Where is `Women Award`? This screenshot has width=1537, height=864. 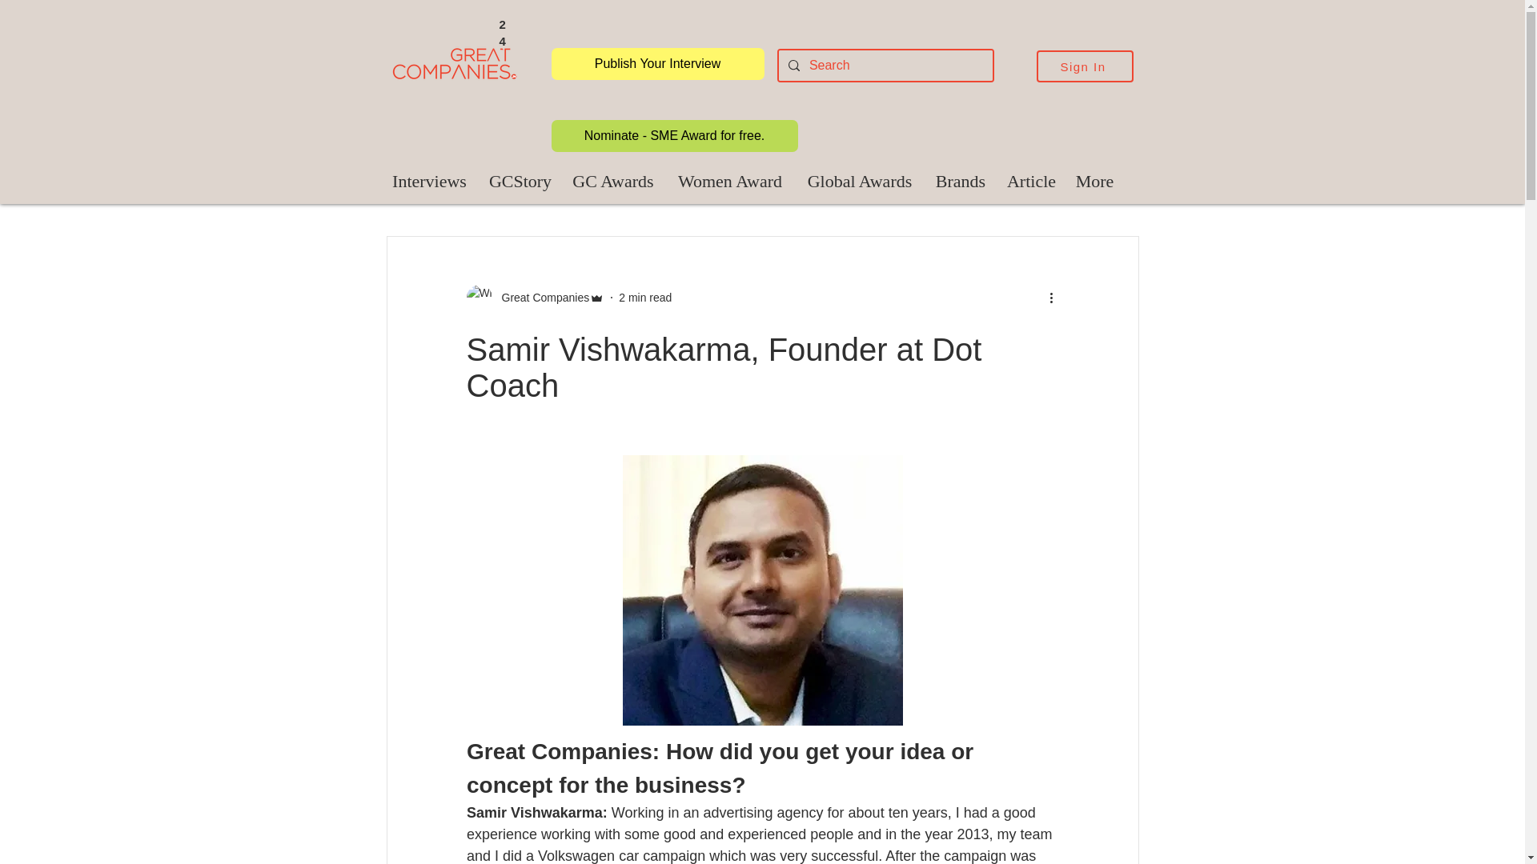
Women Award is located at coordinates (728, 181).